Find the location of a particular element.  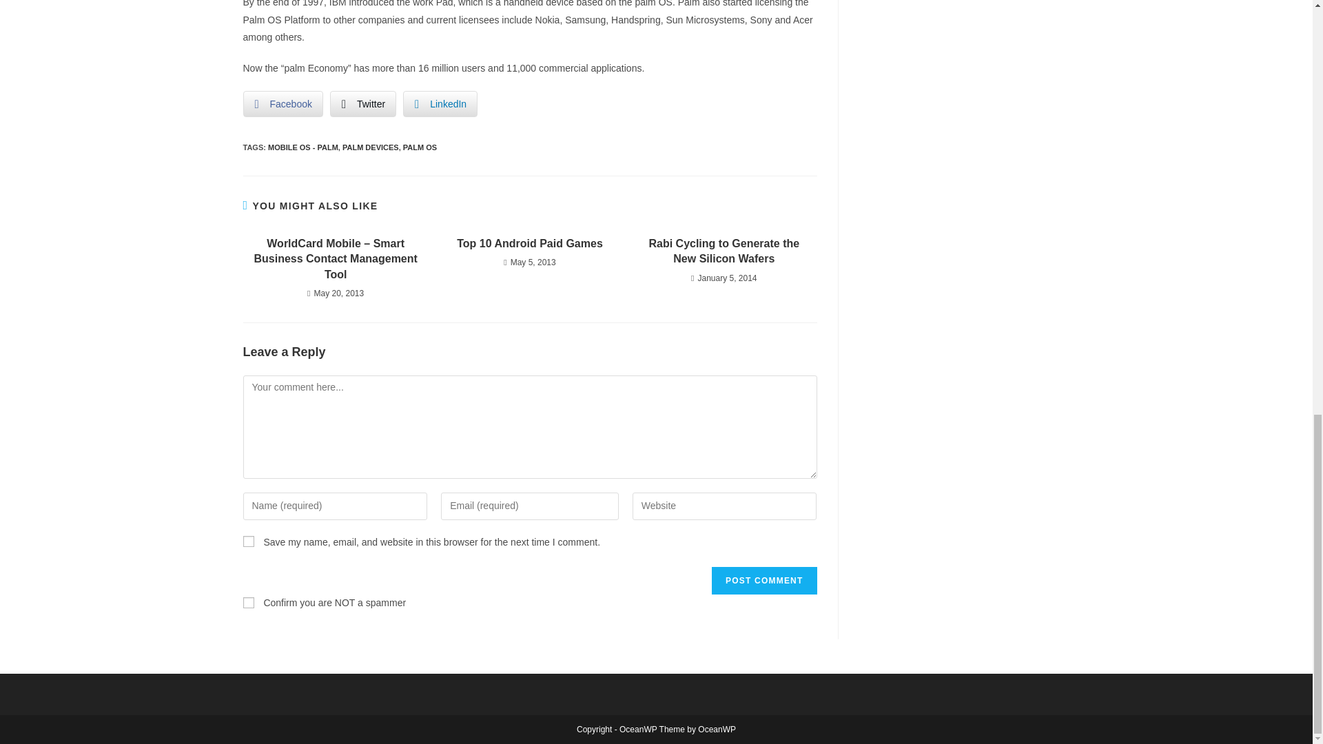

Facebook is located at coordinates (283, 103).